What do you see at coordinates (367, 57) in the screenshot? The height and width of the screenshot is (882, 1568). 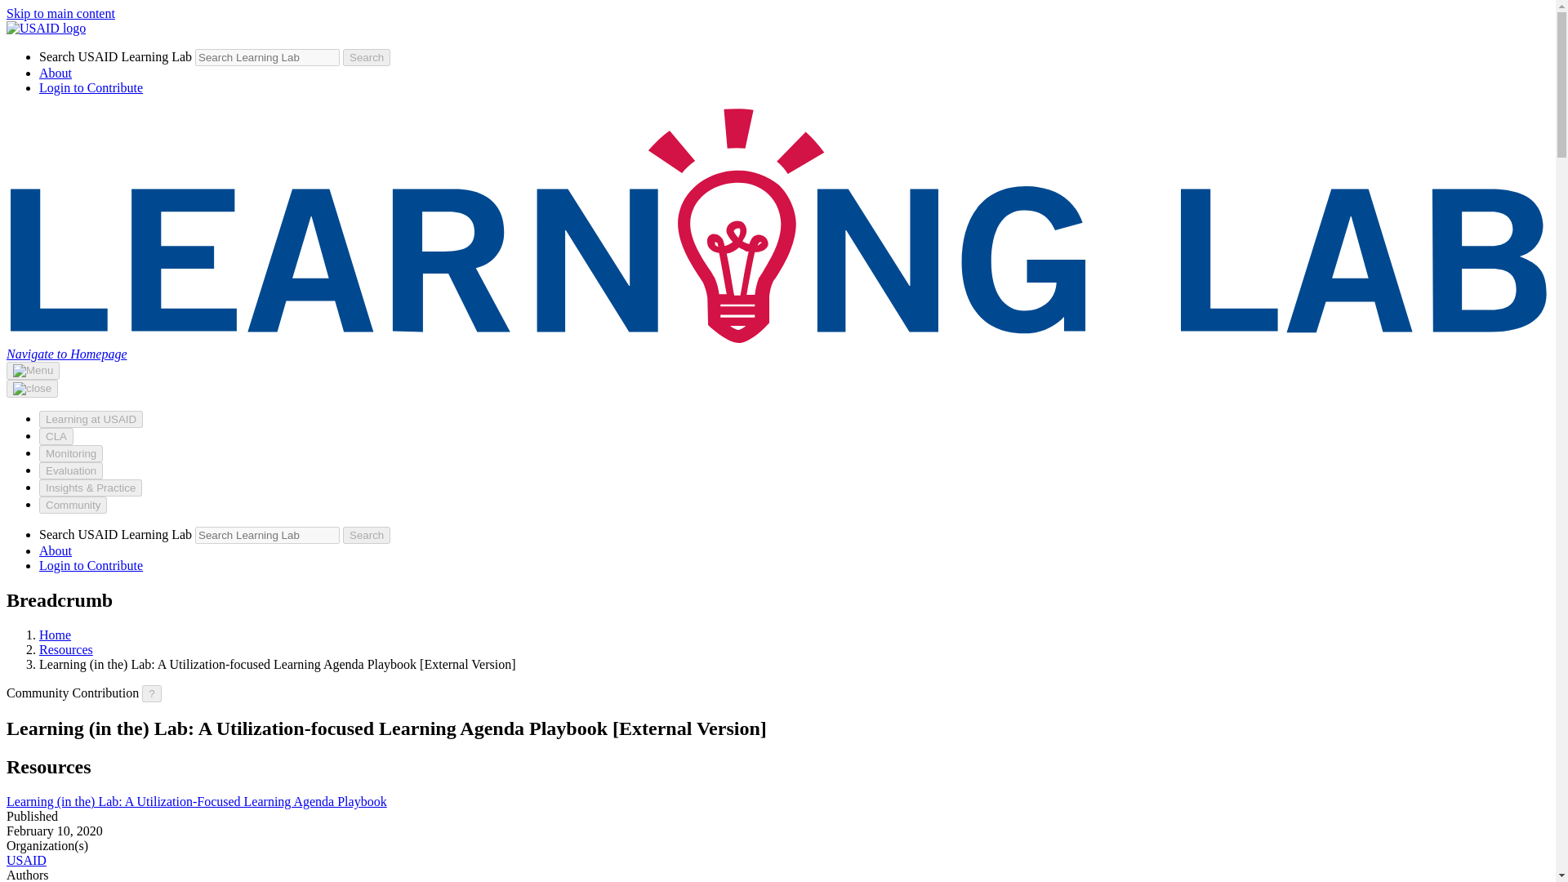 I see `Search` at bounding box center [367, 57].